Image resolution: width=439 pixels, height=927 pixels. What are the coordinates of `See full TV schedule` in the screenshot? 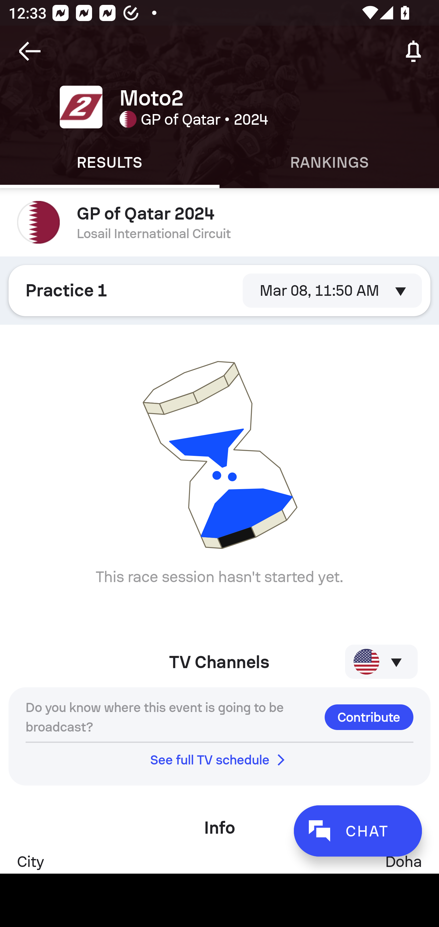 It's located at (220, 760).